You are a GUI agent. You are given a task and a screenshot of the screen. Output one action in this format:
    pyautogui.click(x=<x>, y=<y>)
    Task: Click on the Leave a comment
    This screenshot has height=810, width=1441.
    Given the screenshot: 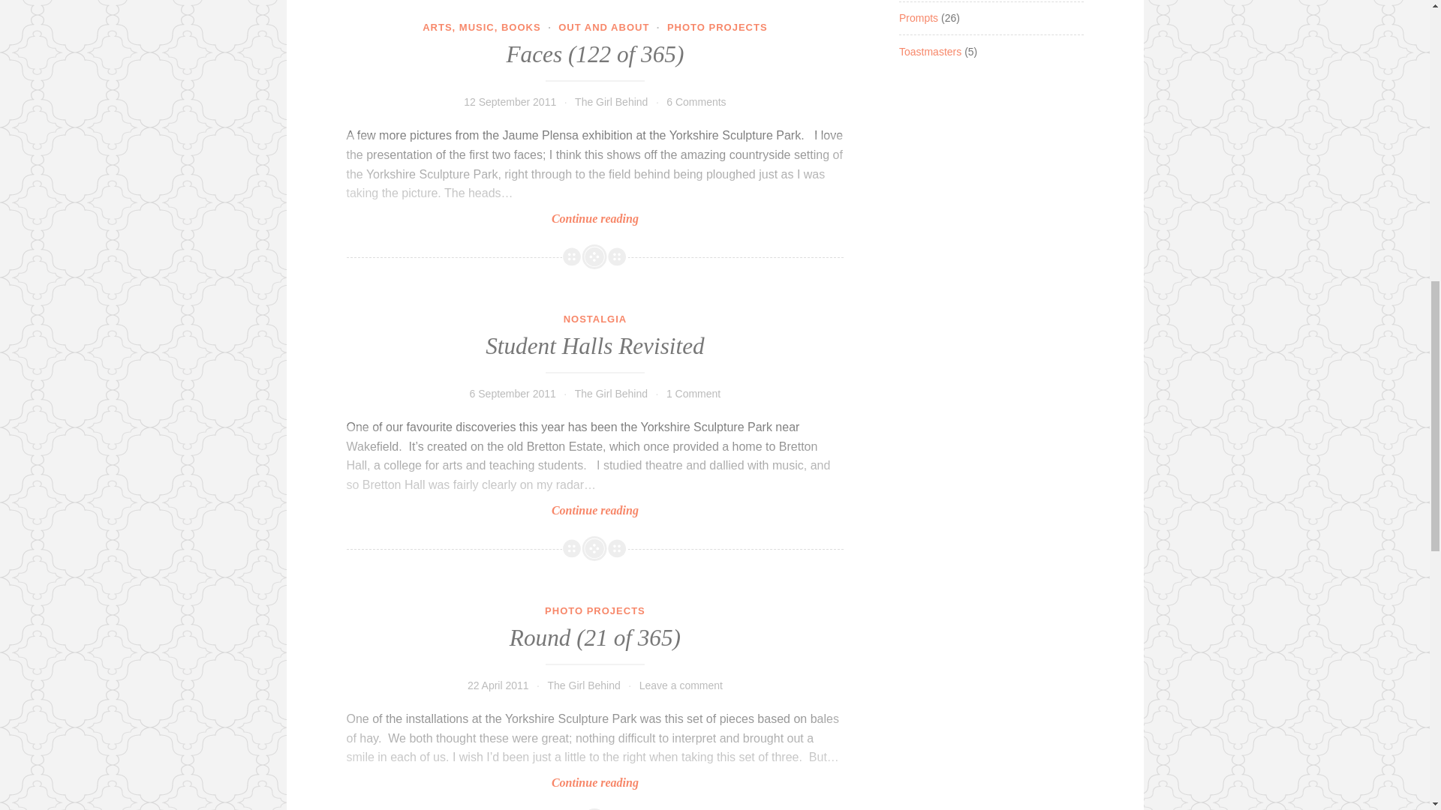 What is the action you would take?
    pyautogui.click(x=681, y=685)
    